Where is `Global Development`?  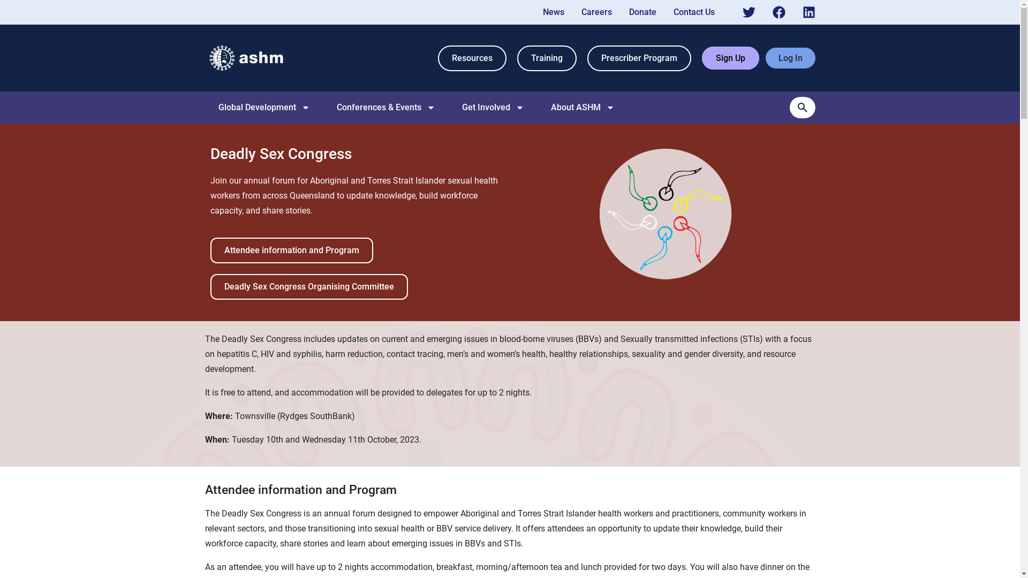
Global Development is located at coordinates (264, 108).